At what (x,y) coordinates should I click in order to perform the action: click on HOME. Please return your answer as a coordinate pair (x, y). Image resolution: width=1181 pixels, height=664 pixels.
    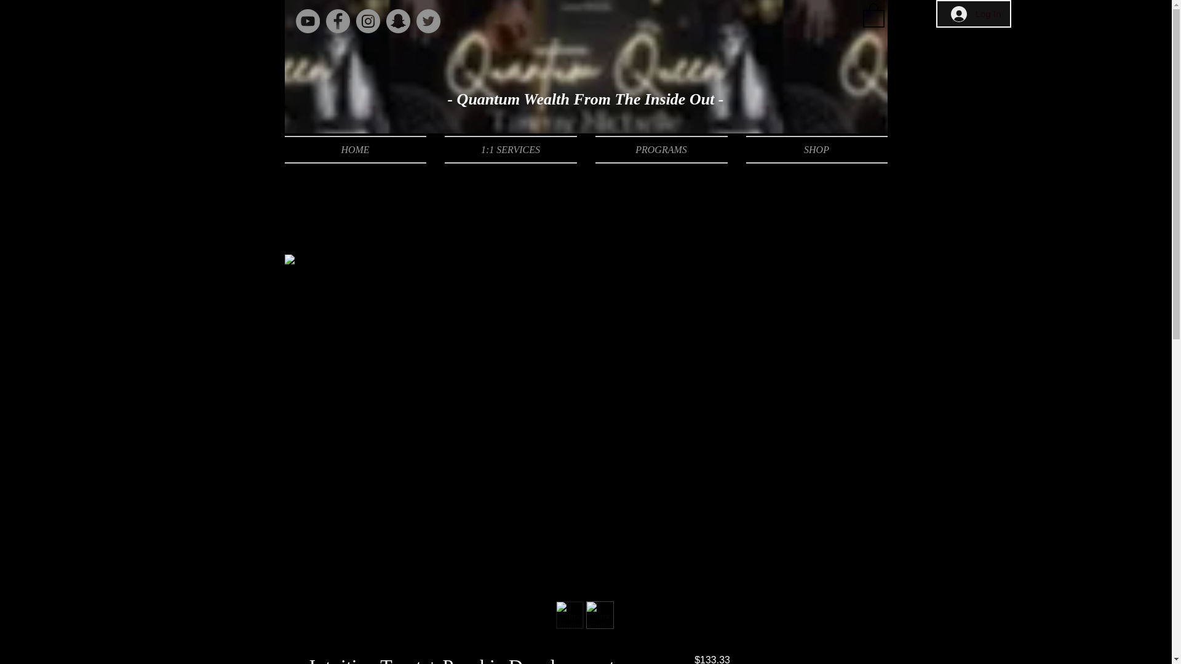
    Looking at the image, I should click on (359, 149).